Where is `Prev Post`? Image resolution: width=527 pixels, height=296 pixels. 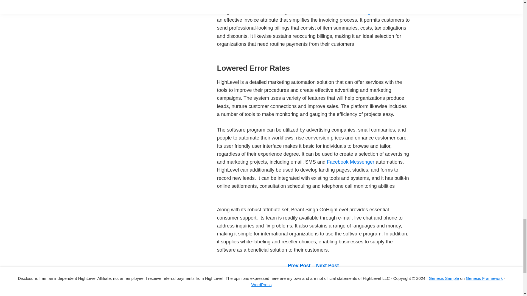 Prev Post is located at coordinates (299, 265).